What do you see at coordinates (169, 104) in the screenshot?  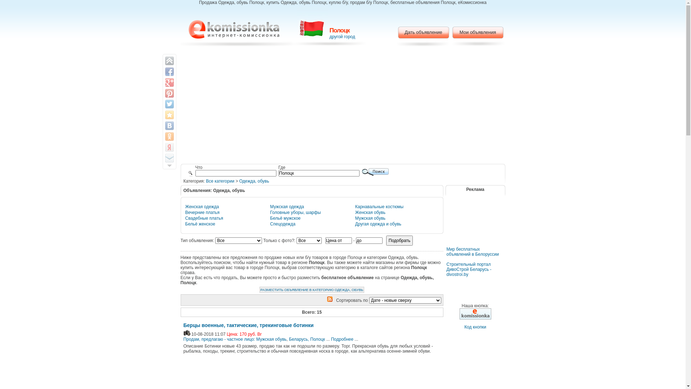 I see `Share on Twitter` at bounding box center [169, 104].